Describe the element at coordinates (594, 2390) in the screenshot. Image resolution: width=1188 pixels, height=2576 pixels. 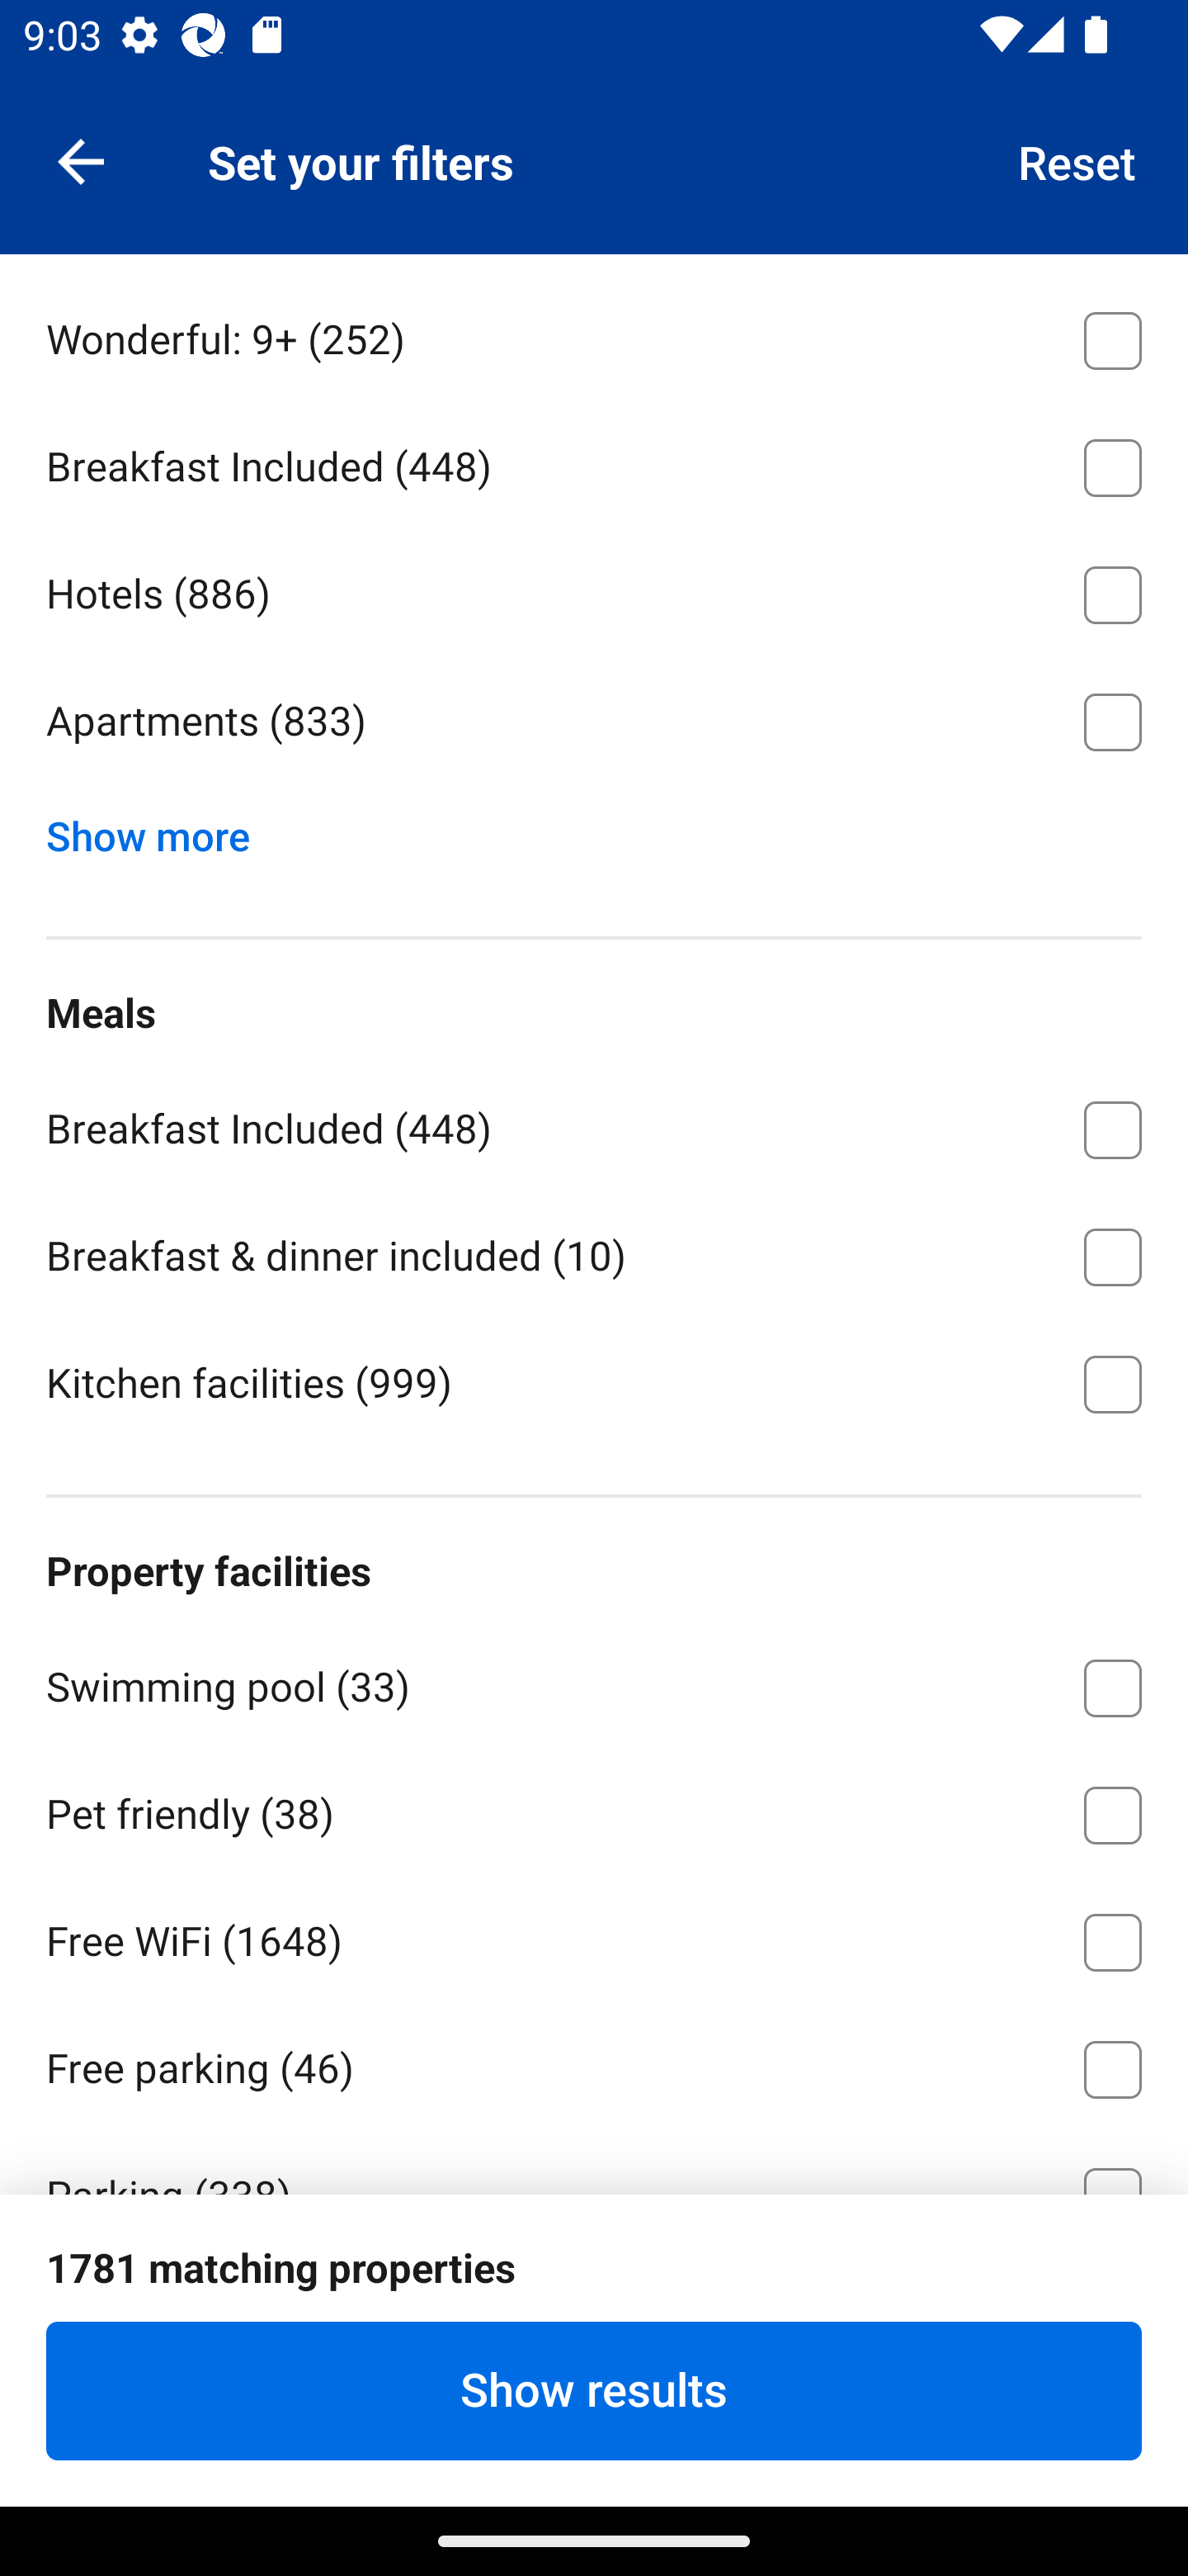
I see `Show results` at that location.